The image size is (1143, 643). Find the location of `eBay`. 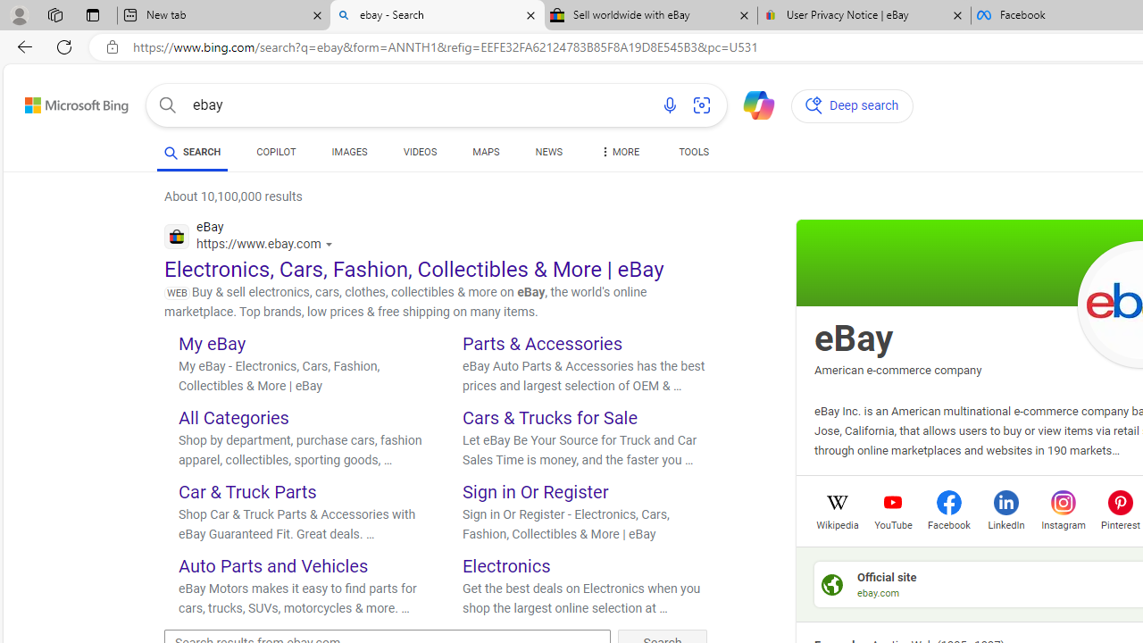

eBay is located at coordinates (854, 338).